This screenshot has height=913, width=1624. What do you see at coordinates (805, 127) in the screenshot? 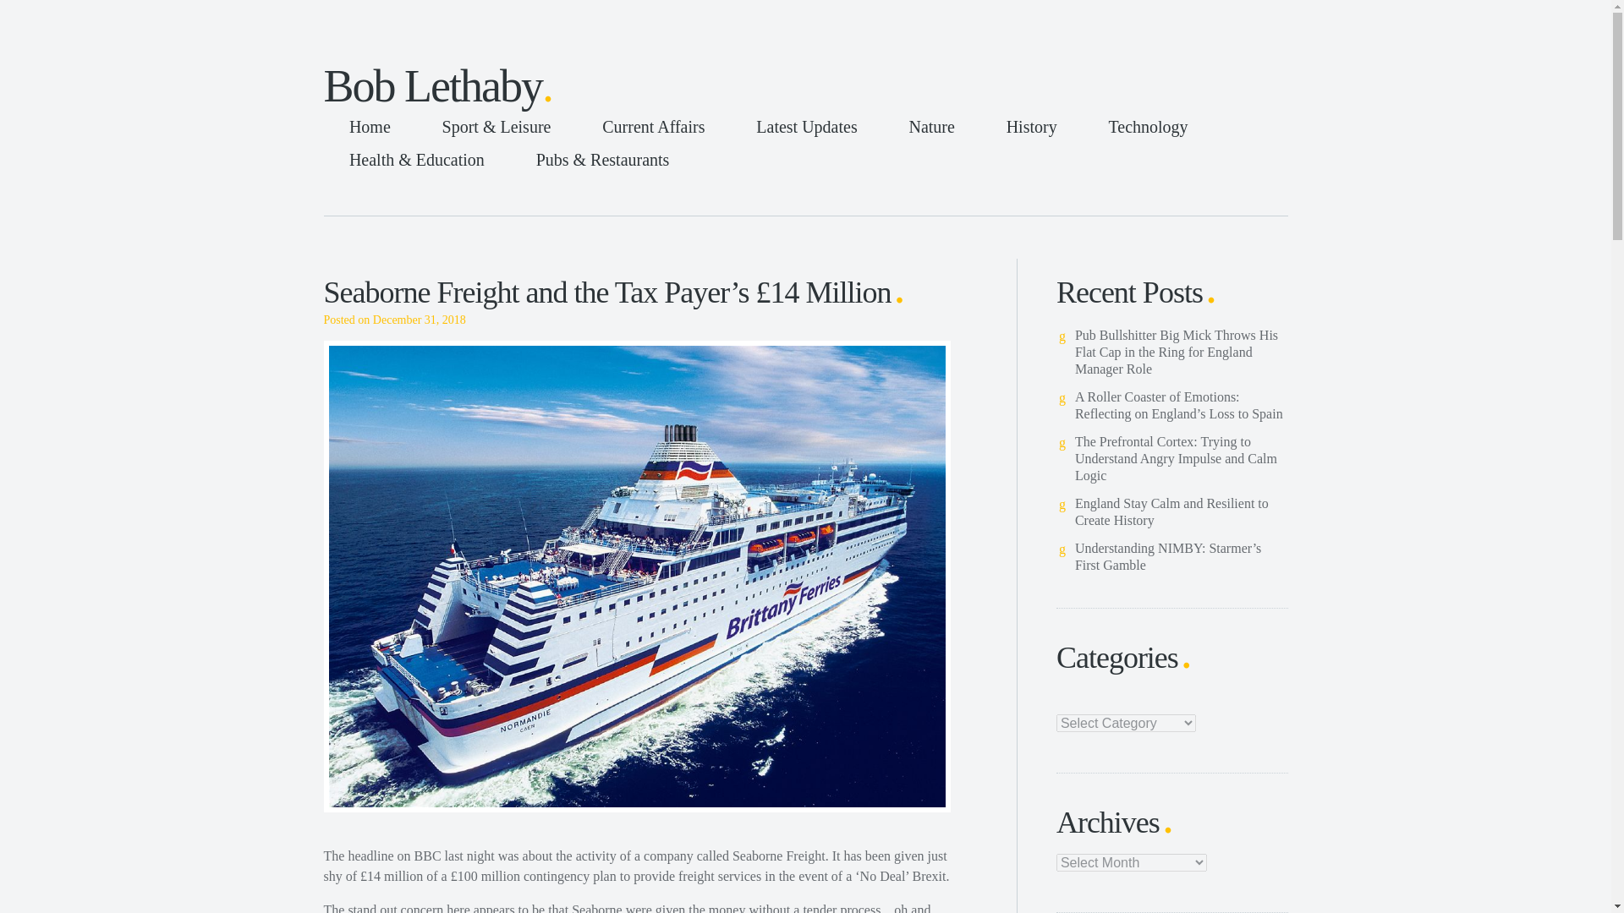
I see `Latest Updates` at bounding box center [805, 127].